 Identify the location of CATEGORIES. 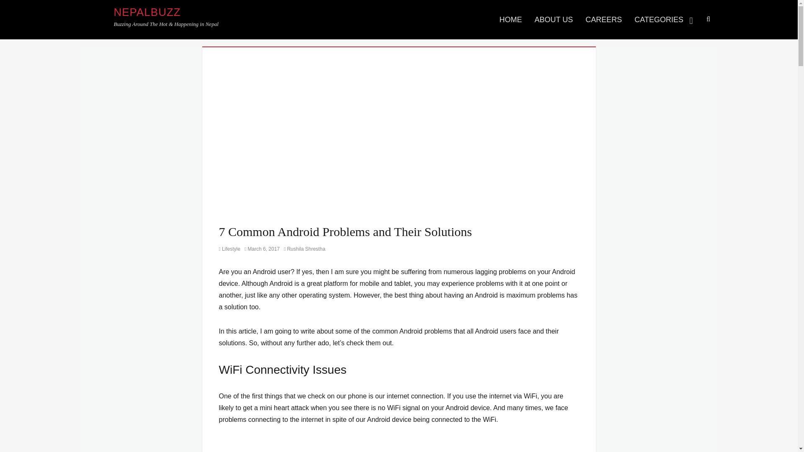
(664, 19).